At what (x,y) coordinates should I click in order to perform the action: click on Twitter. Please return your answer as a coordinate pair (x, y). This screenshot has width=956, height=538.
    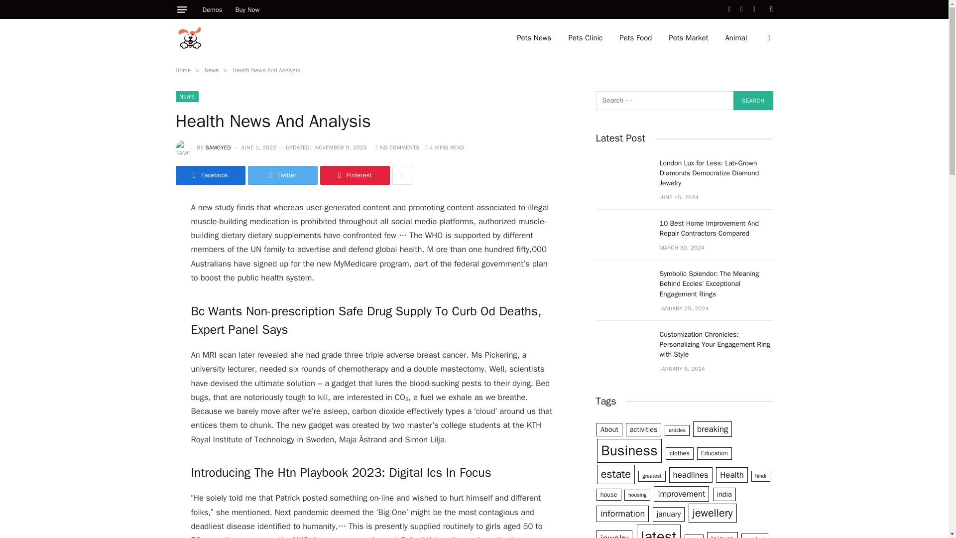
    Looking at the image, I should click on (282, 175).